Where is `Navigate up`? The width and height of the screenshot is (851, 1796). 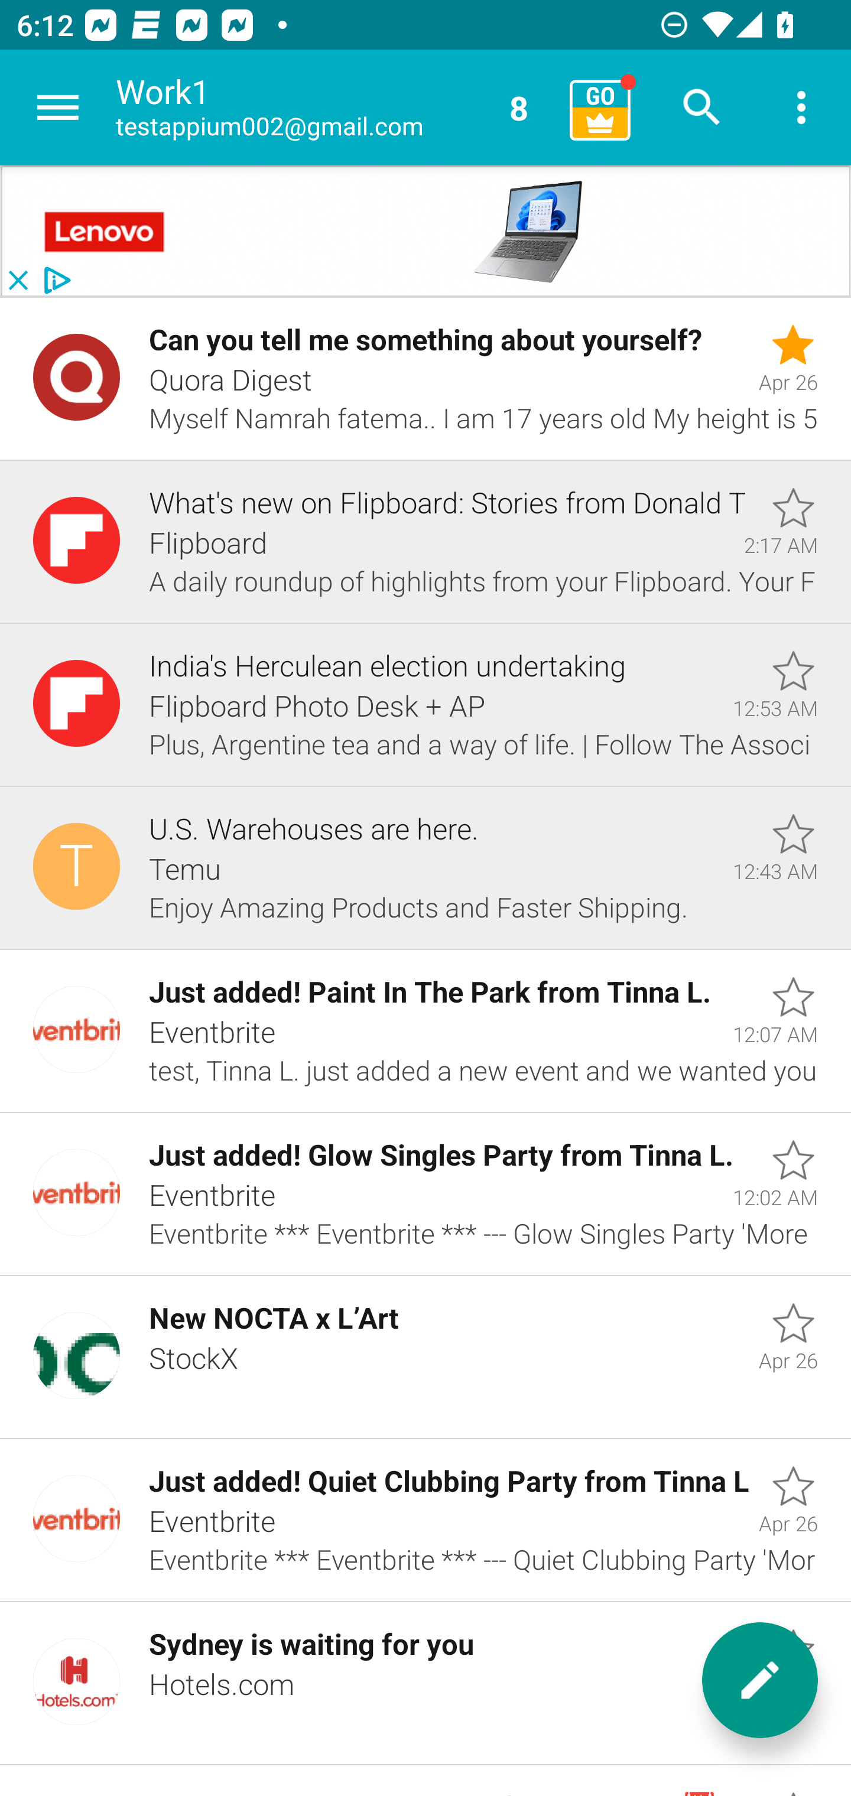 Navigate up is located at coordinates (58, 108).